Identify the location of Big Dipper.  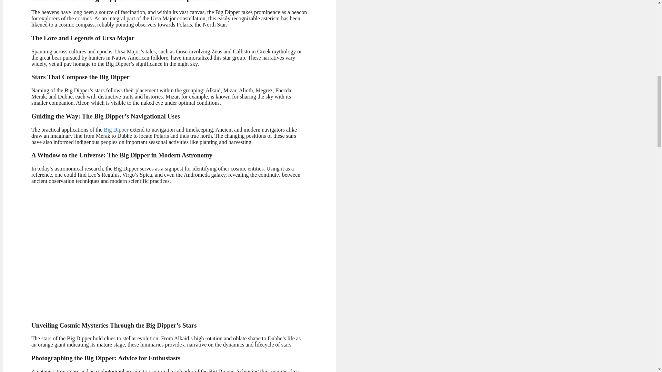
(116, 130).